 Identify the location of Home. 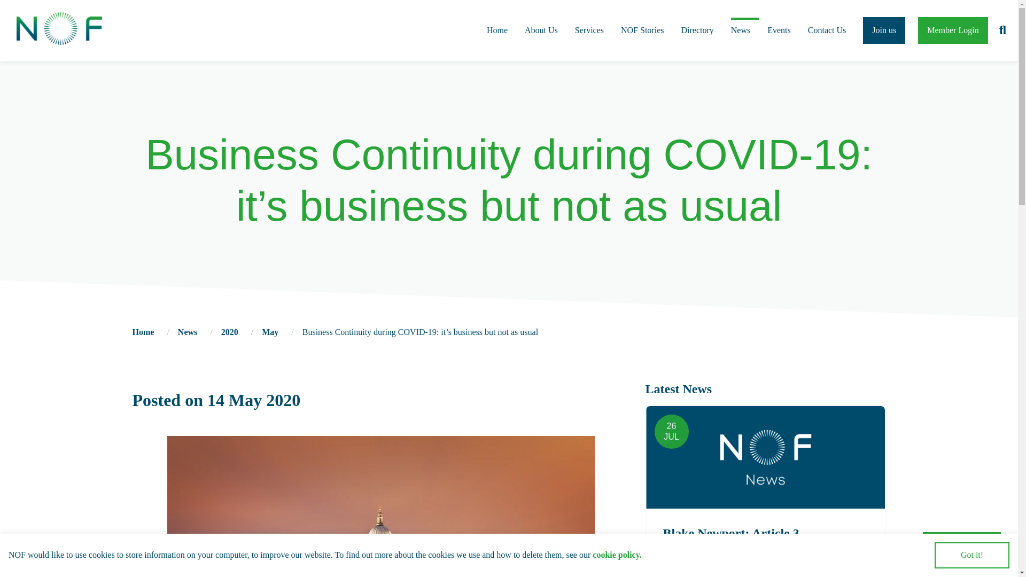
(143, 332).